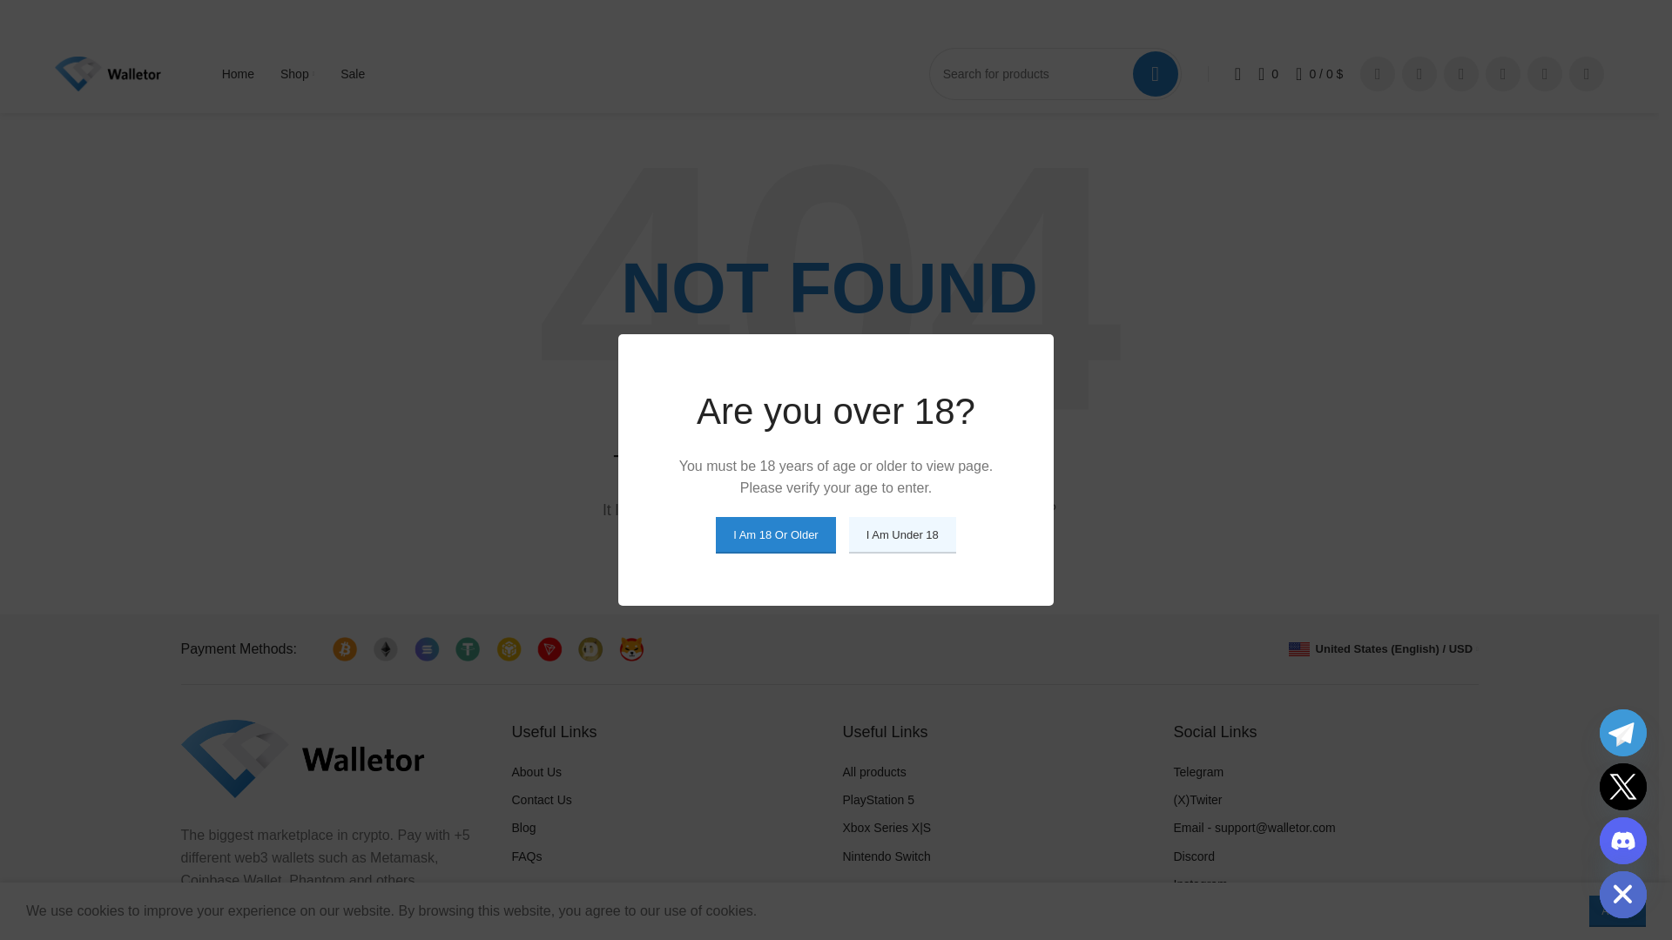 The height and width of the screenshot is (940, 1672). Describe the element at coordinates (1055, 73) in the screenshot. I see `Search for products` at that location.